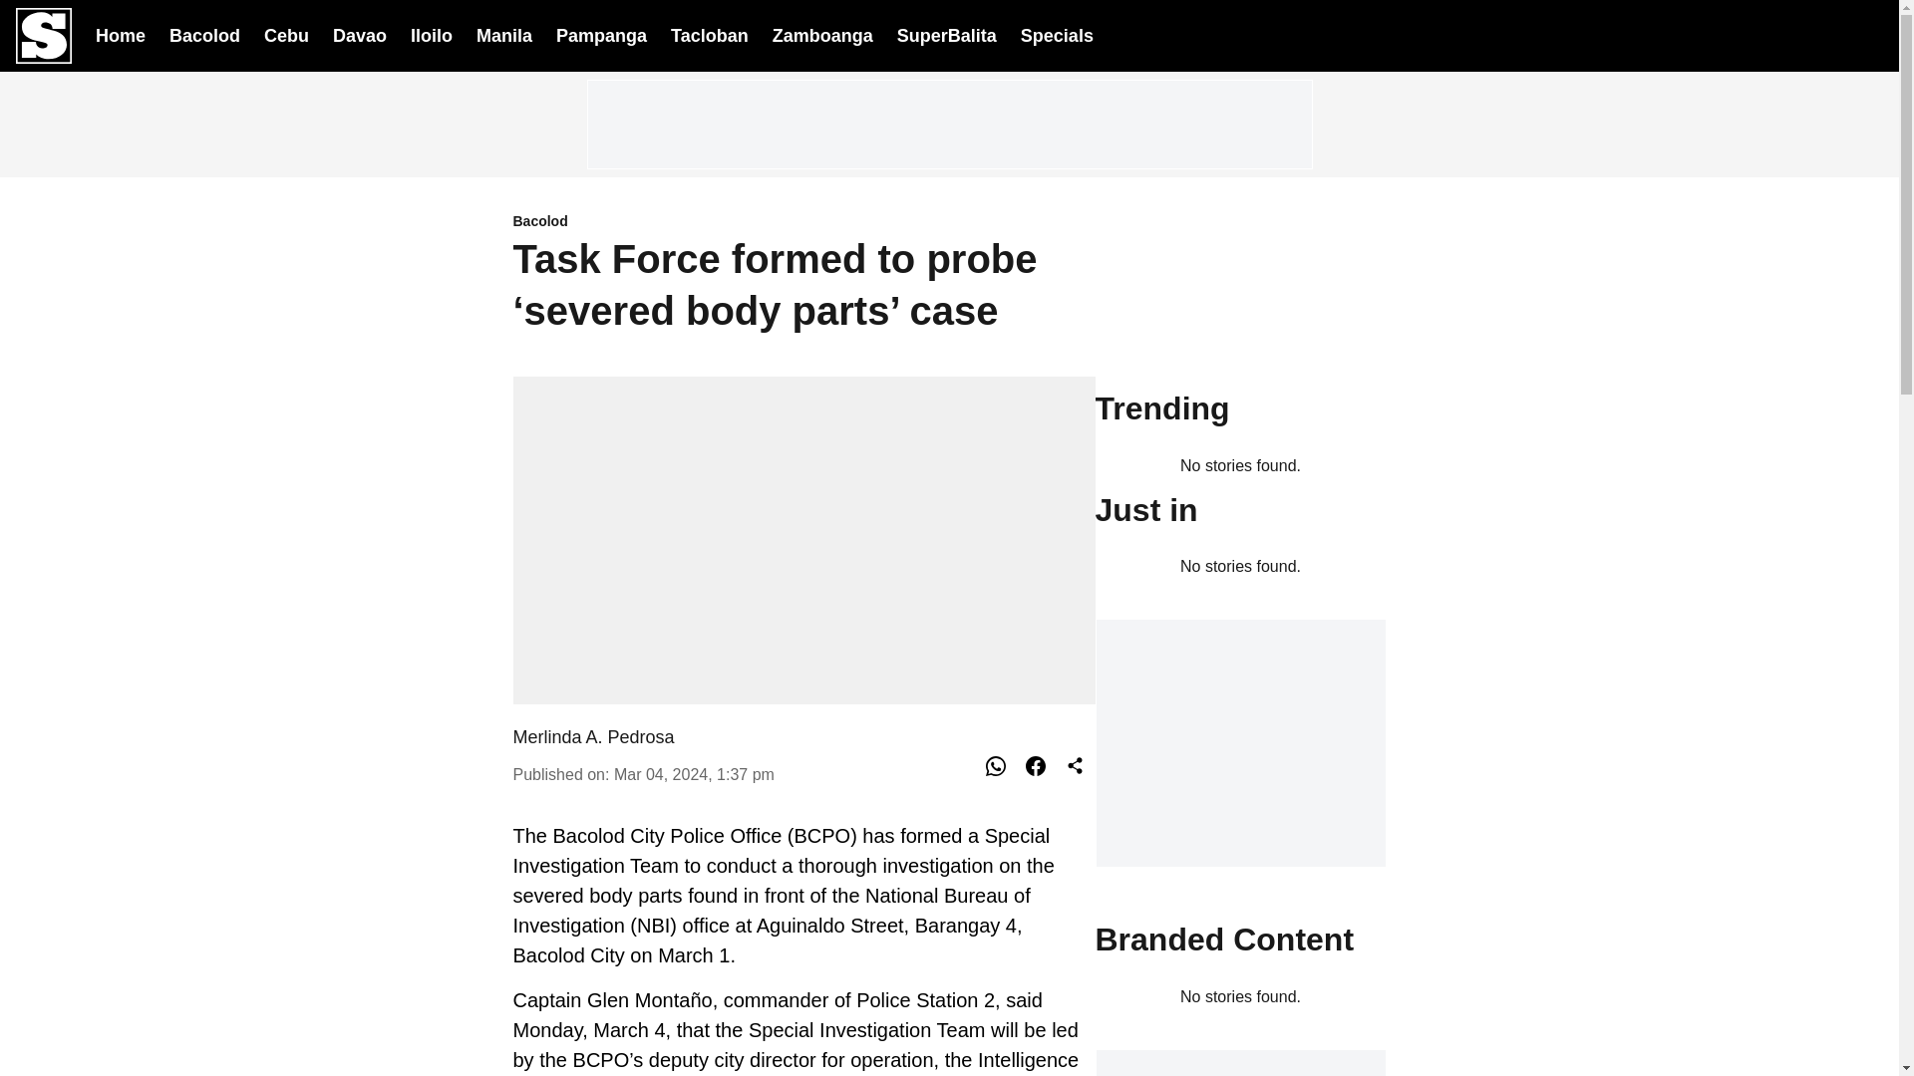 This screenshot has height=1076, width=1914. I want to click on Bacolod, so click(205, 34).